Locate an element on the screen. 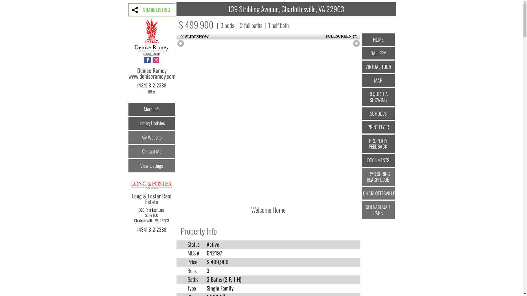  HOME is located at coordinates (378, 40).